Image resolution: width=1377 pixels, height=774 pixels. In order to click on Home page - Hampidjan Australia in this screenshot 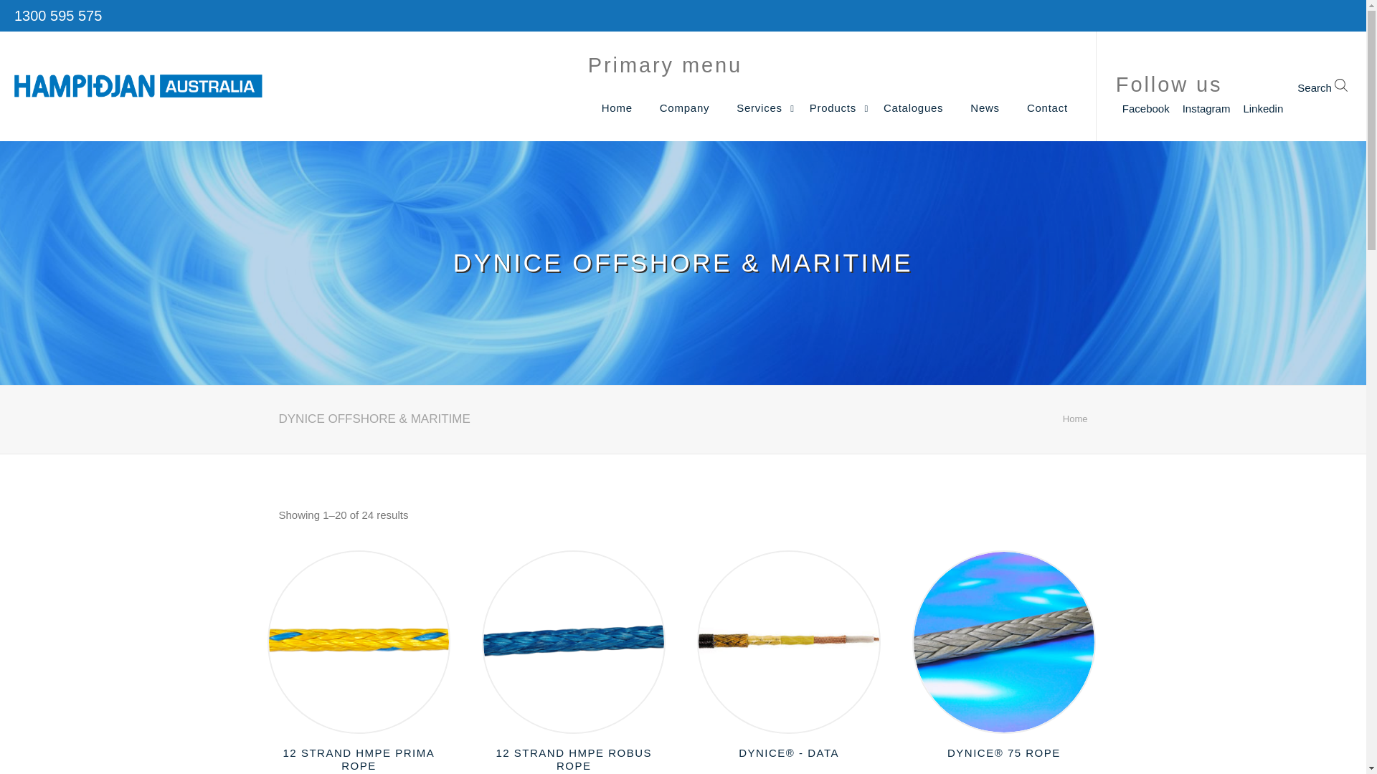, I will do `click(138, 86)`.